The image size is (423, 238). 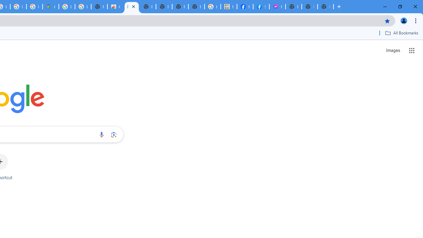 What do you see at coordinates (277, 7) in the screenshot?
I see `Messenger` at bounding box center [277, 7].